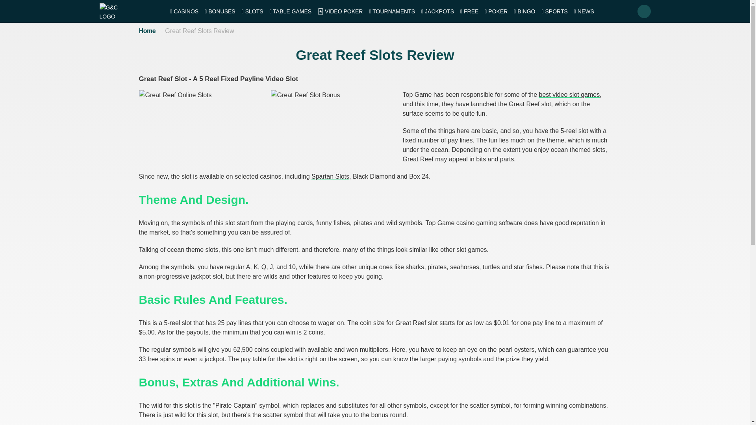  I want to click on The Great Reef slot game, so click(202, 129).